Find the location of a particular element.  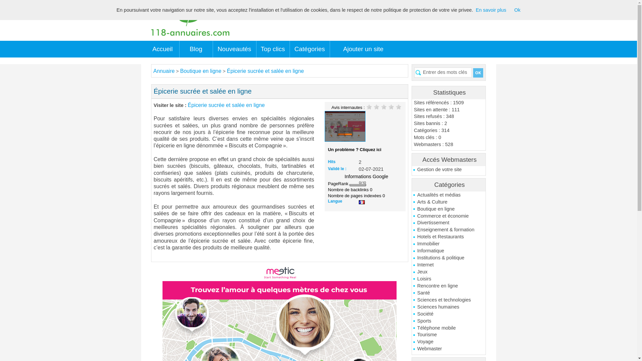

Ajouter un site is located at coordinates (363, 49).